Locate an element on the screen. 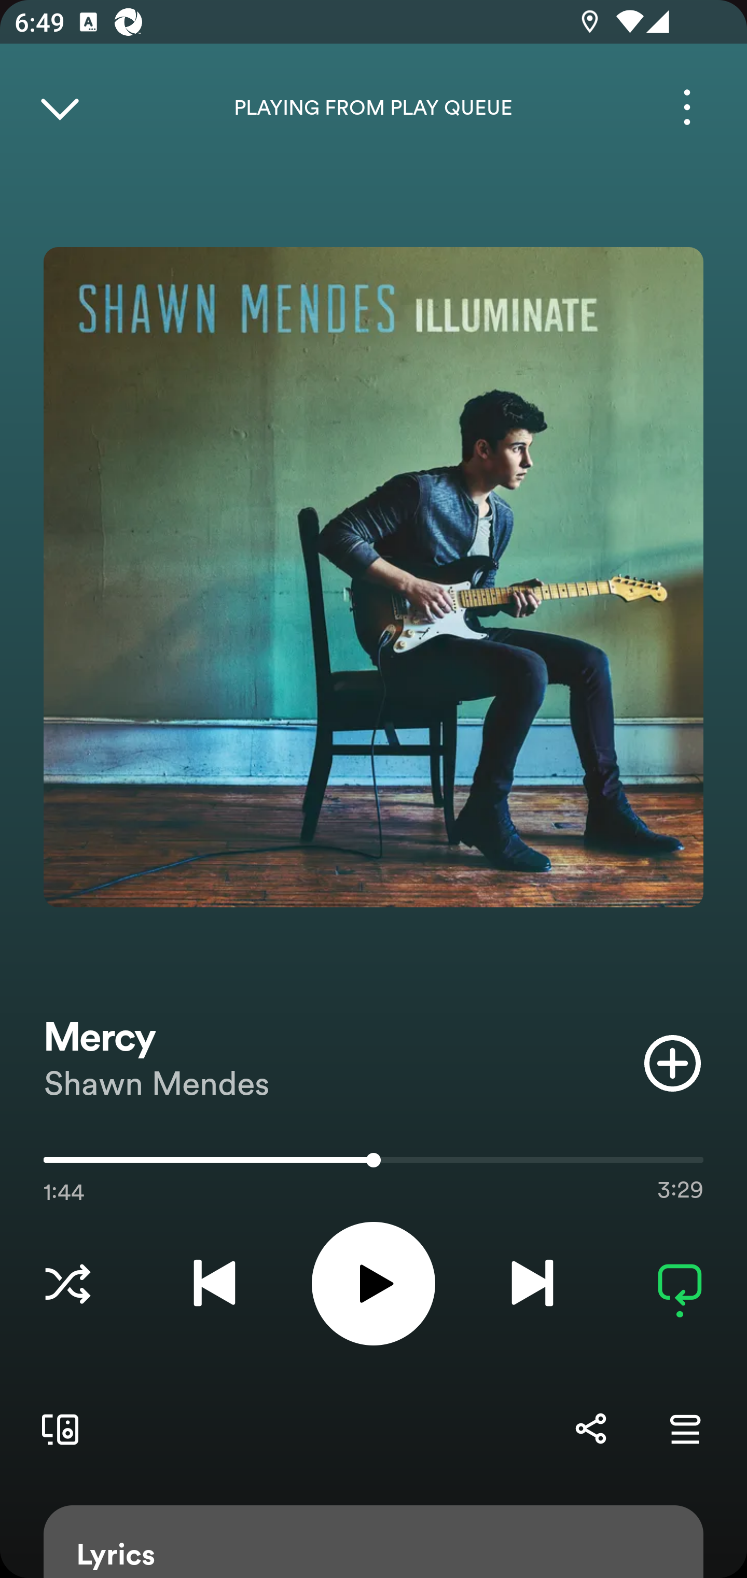  Choose a Listening Mode is located at coordinates (67, 1283).